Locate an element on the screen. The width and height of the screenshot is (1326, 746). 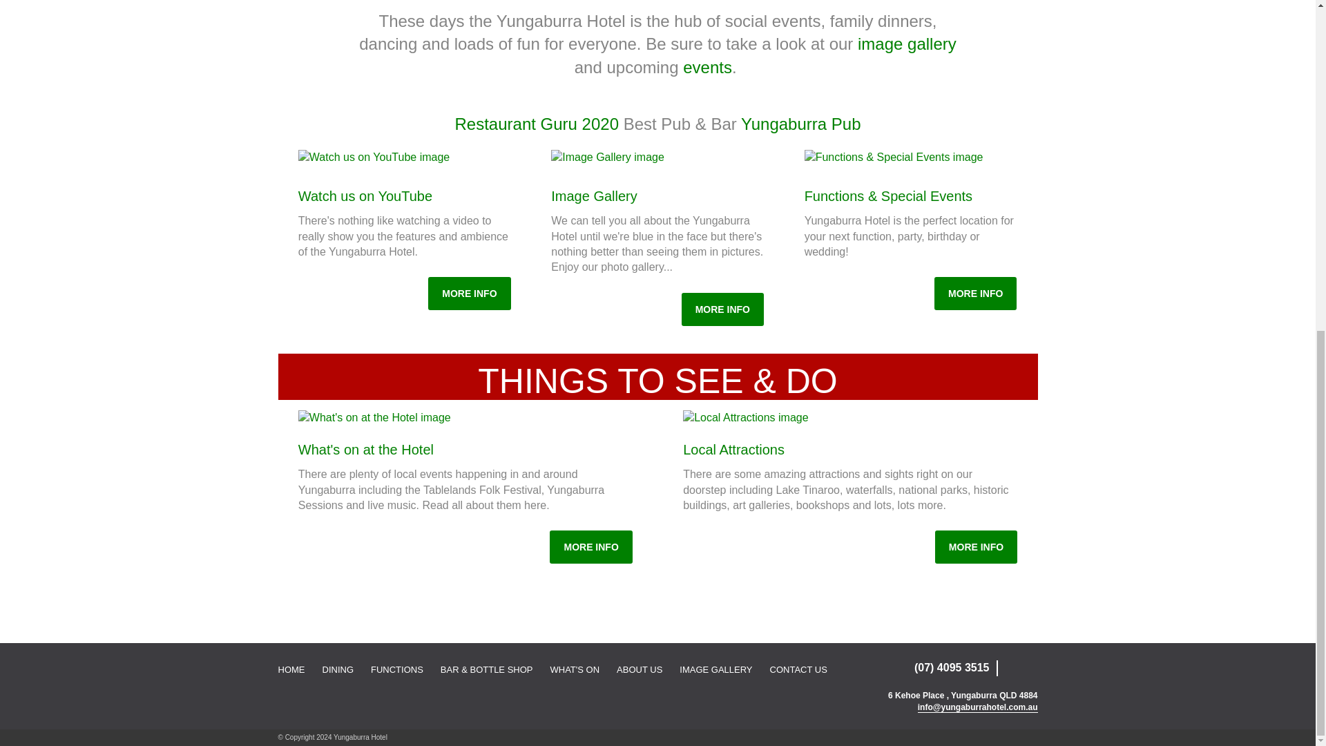
Yungaburra Pub is located at coordinates (801, 124).